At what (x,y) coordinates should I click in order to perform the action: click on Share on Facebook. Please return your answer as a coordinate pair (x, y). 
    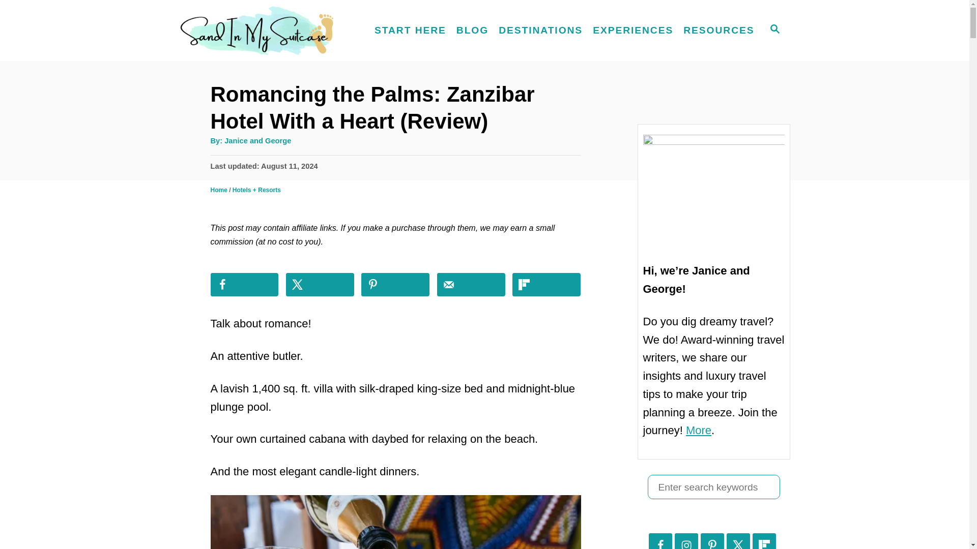
    Looking at the image, I should click on (244, 285).